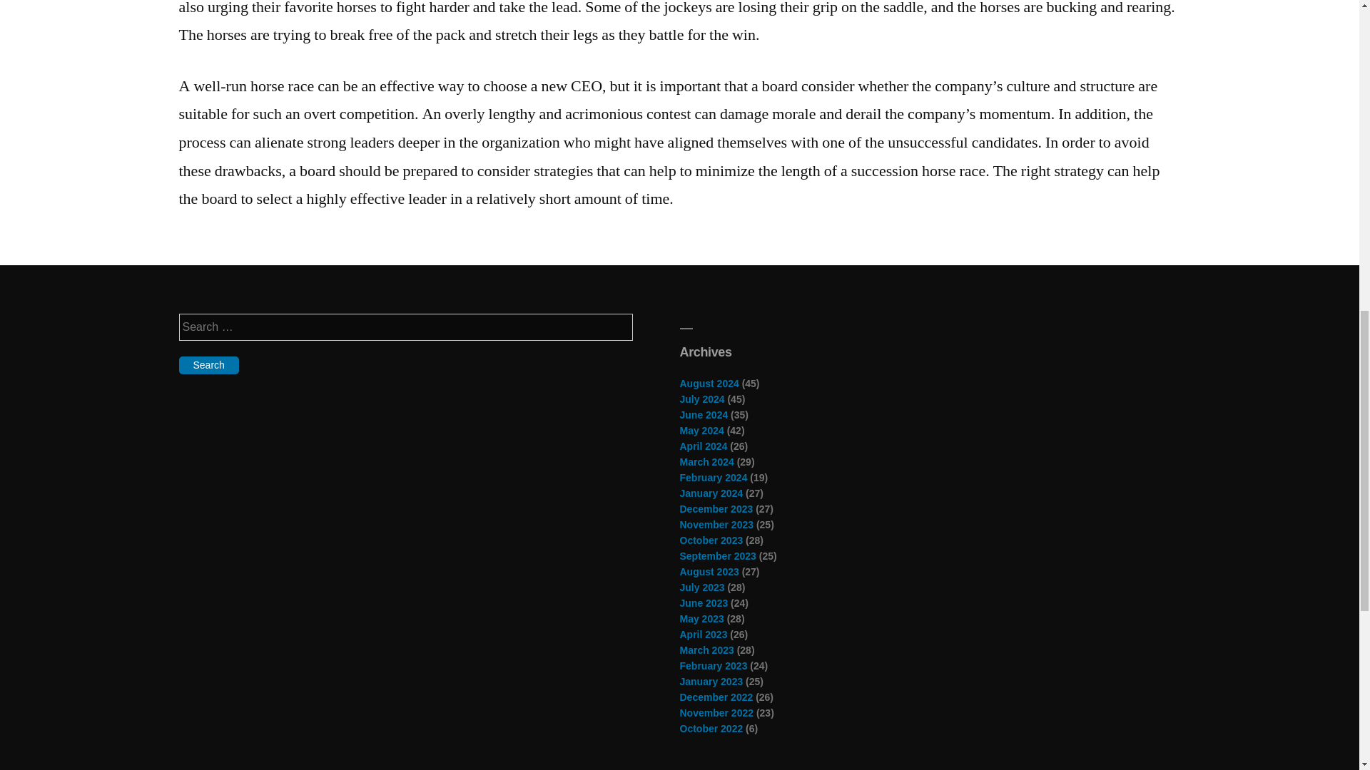 This screenshot has height=770, width=1370. Describe the element at coordinates (701, 618) in the screenshot. I see `May 2023` at that location.